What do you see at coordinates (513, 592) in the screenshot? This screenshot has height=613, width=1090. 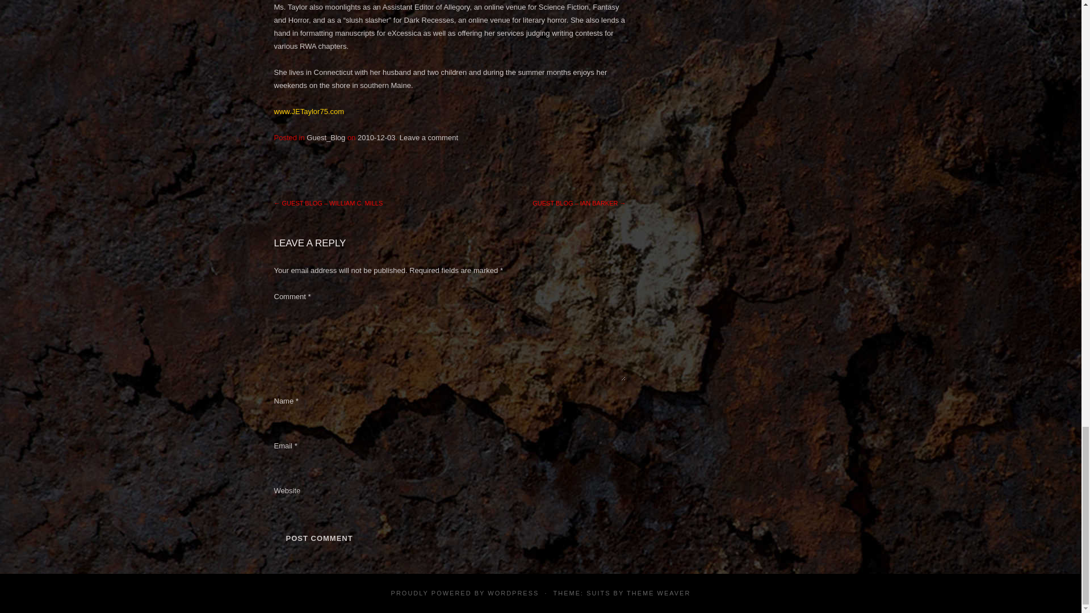 I see `Semantic Personal Publishing Platform` at bounding box center [513, 592].